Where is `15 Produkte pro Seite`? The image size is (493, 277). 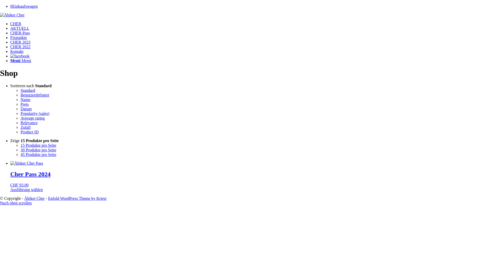
15 Produkte pro Seite is located at coordinates (39, 145).